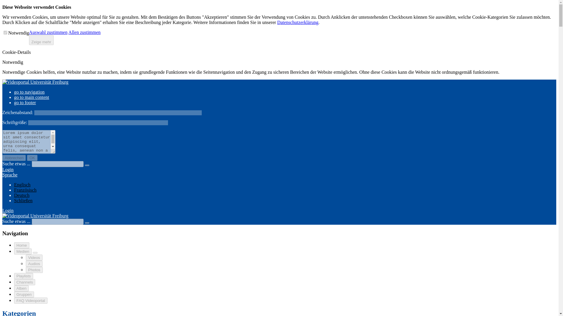 Image resolution: width=563 pixels, height=316 pixels. I want to click on FAQ Videoportal, so click(30, 300).